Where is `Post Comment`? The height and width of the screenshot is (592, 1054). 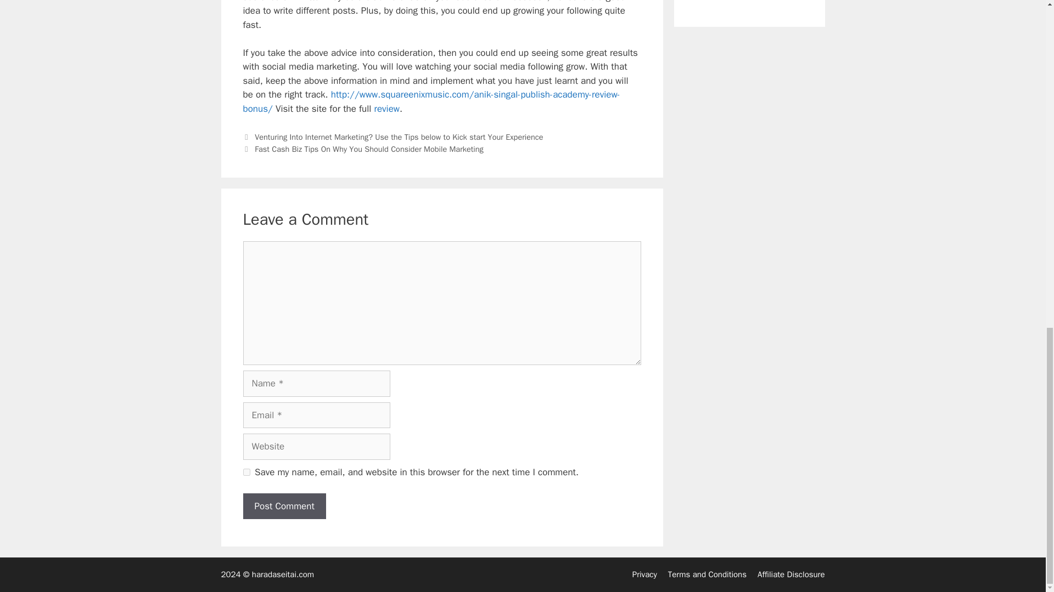 Post Comment is located at coordinates (284, 506).